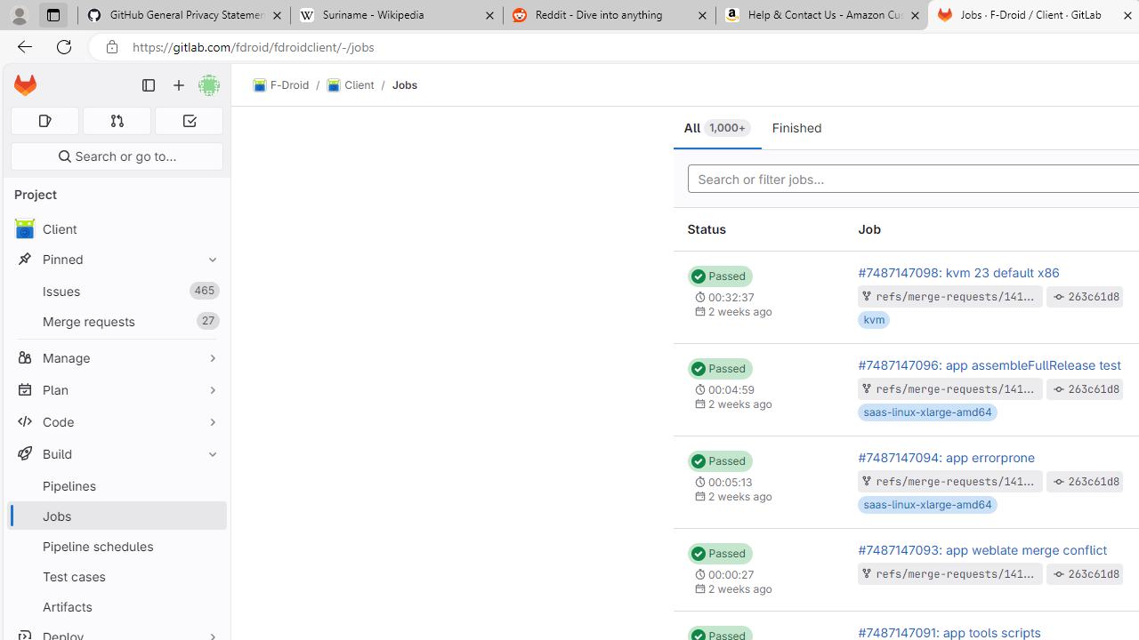 This screenshot has width=1139, height=640. What do you see at coordinates (116, 321) in the screenshot?
I see `Merge requests 27` at bounding box center [116, 321].